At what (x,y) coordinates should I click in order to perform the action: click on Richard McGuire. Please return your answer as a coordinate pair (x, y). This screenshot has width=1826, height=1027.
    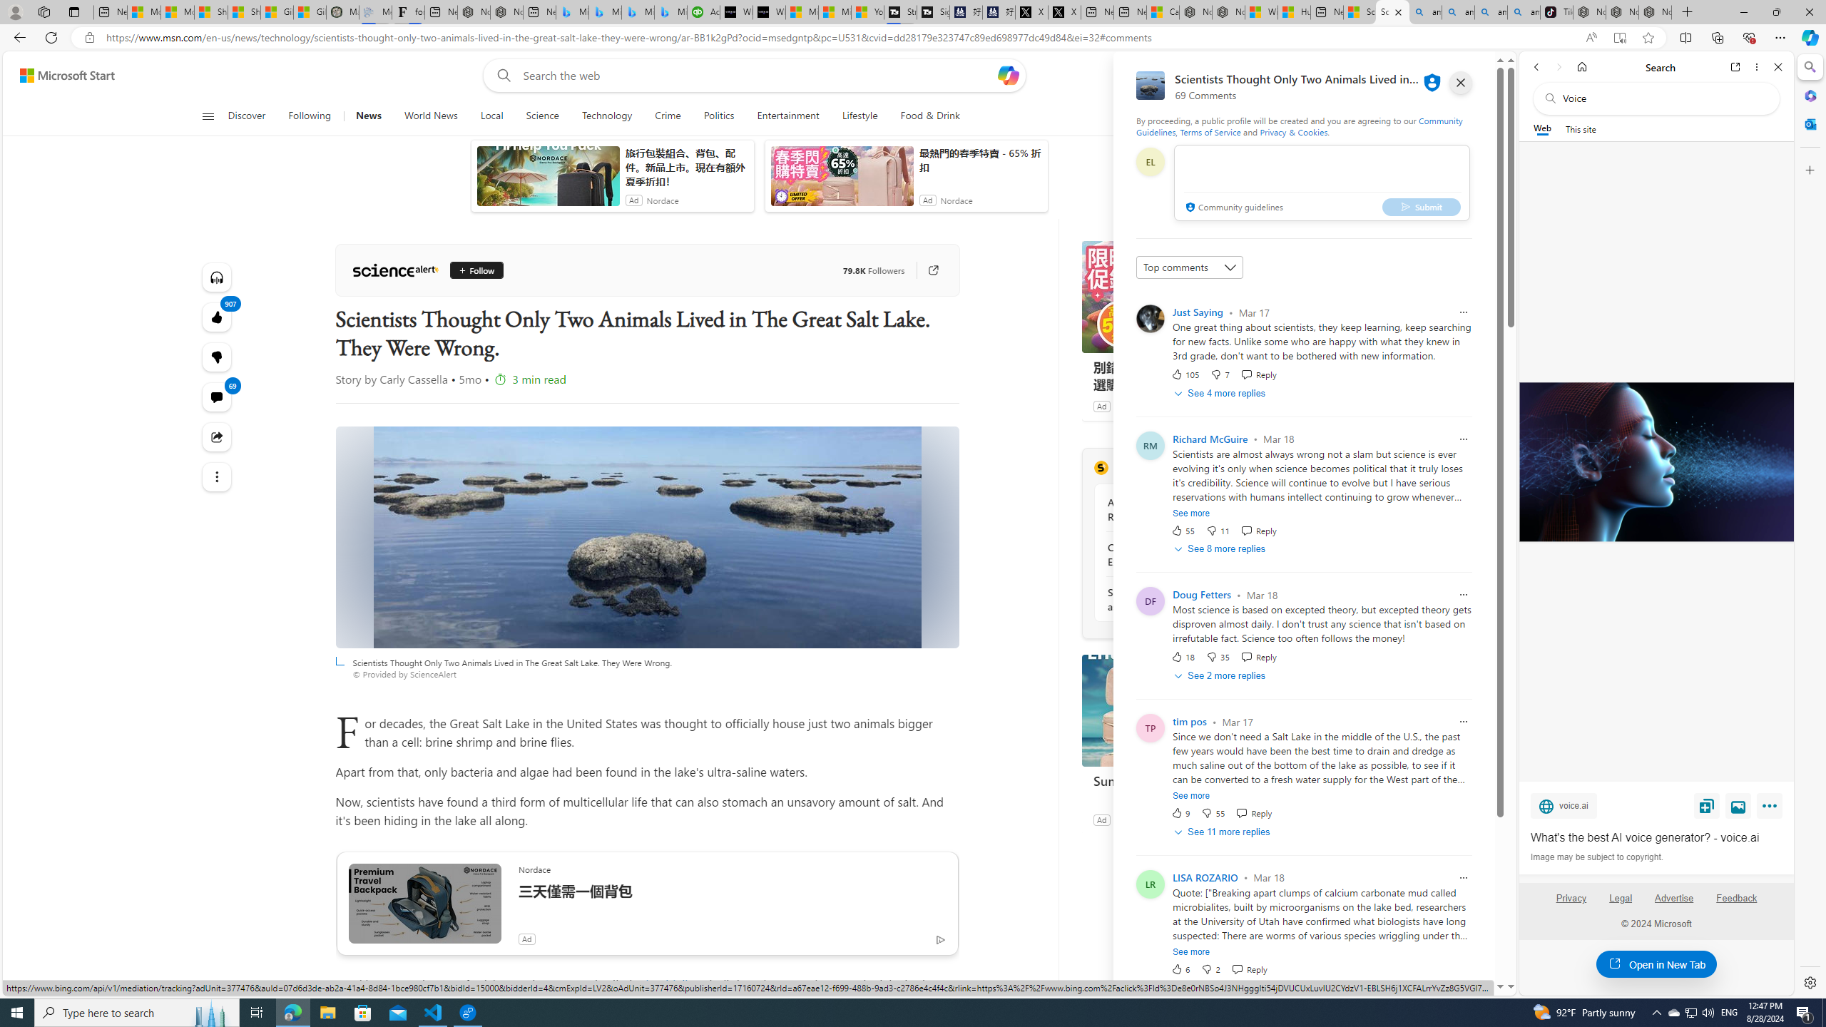
    Looking at the image, I should click on (1210, 439).